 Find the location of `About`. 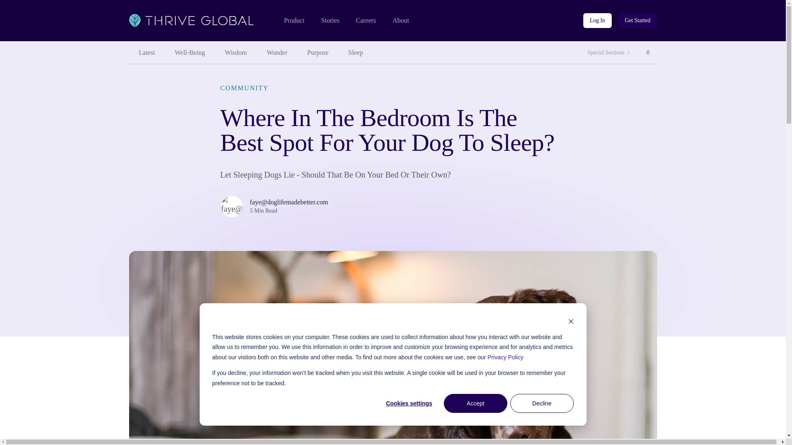

About is located at coordinates (401, 21).